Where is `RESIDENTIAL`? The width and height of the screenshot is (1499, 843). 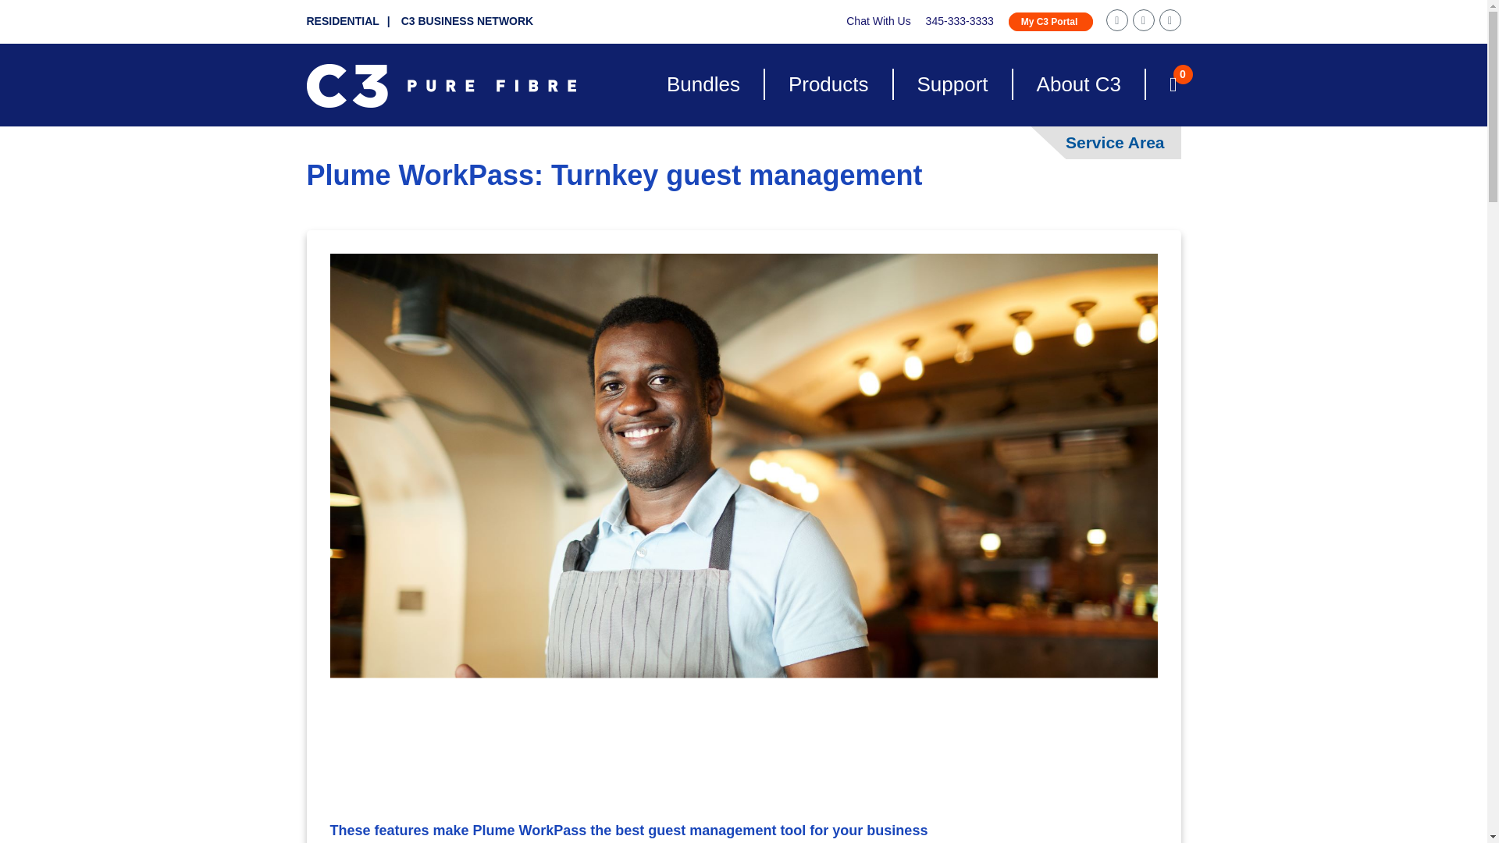
RESIDENTIAL is located at coordinates (351, 20).